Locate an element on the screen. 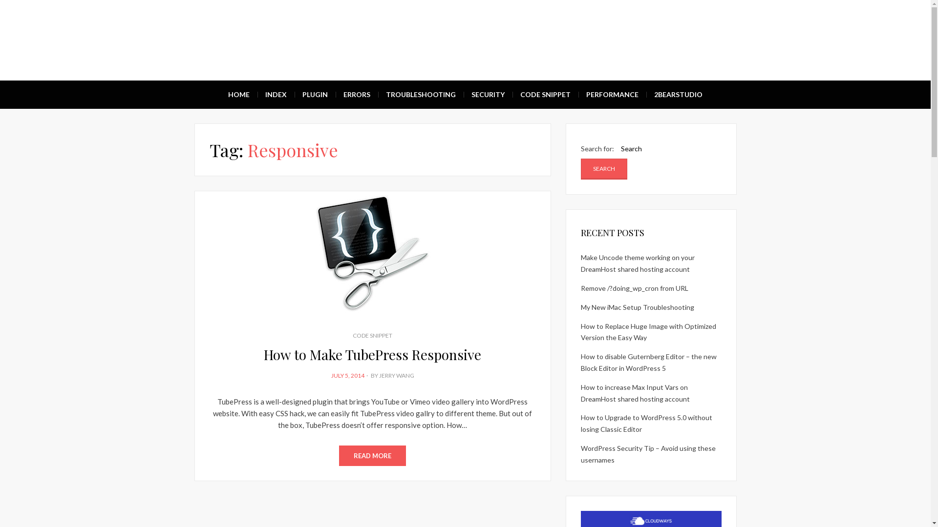 The width and height of the screenshot is (938, 527). CODE SNIPPET is located at coordinates (372, 336).